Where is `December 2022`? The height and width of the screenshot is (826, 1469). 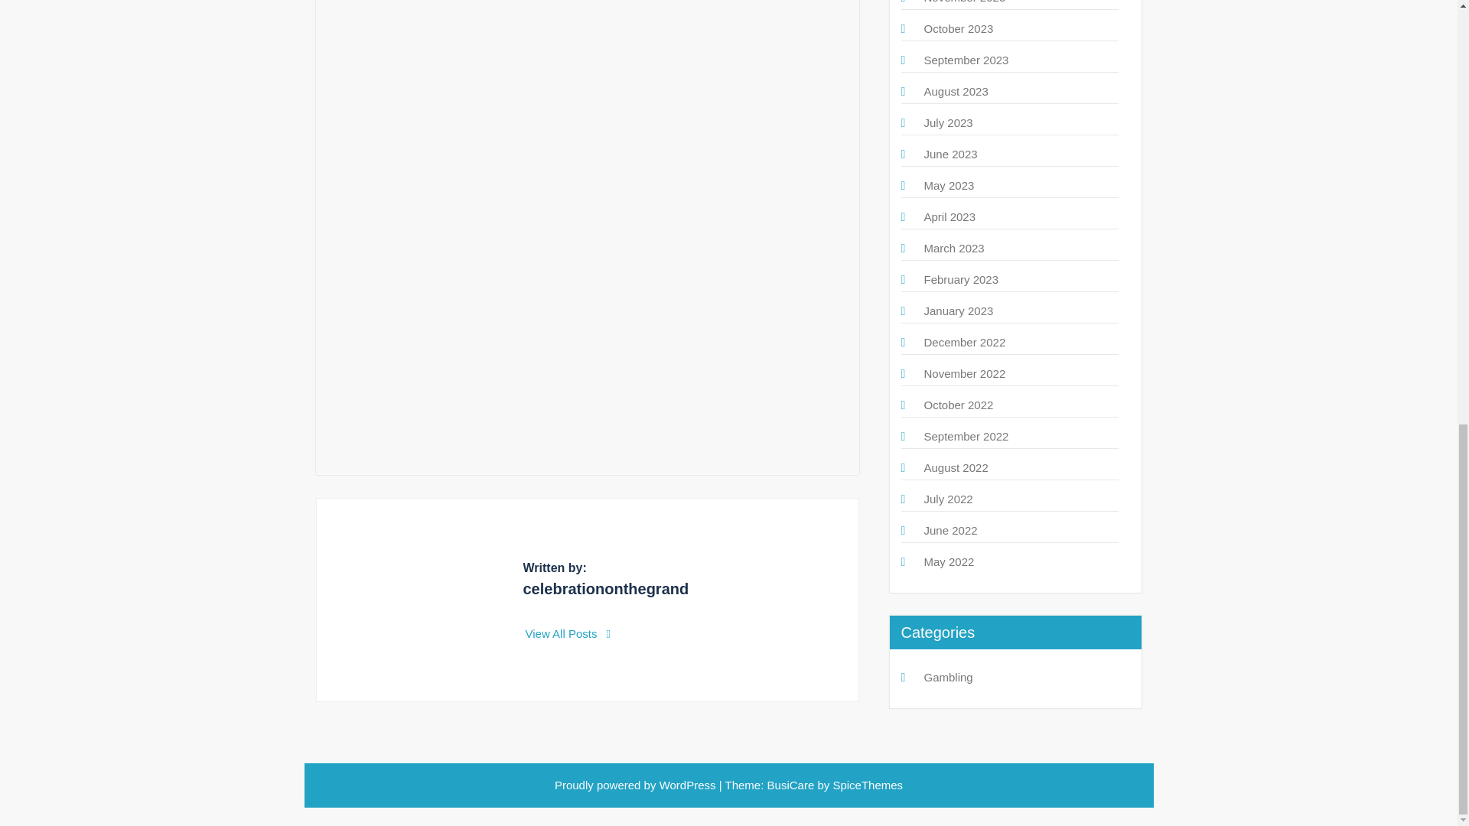
December 2022 is located at coordinates (965, 341).